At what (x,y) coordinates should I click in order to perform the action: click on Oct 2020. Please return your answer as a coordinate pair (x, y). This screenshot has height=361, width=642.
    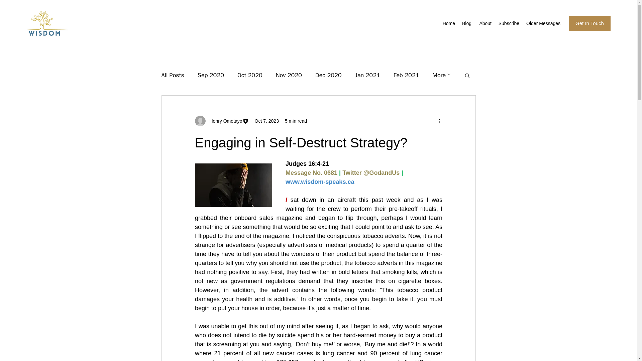
    Looking at the image, I should click on (250, 75).